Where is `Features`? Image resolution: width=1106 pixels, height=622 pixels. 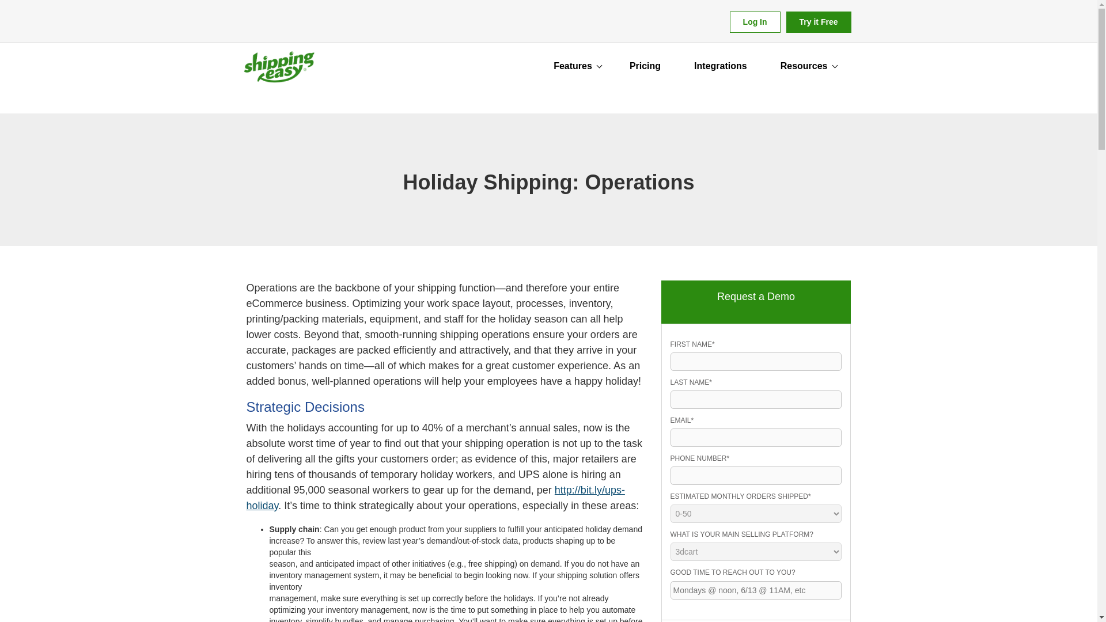
Features is located at coordinates (574, 66).